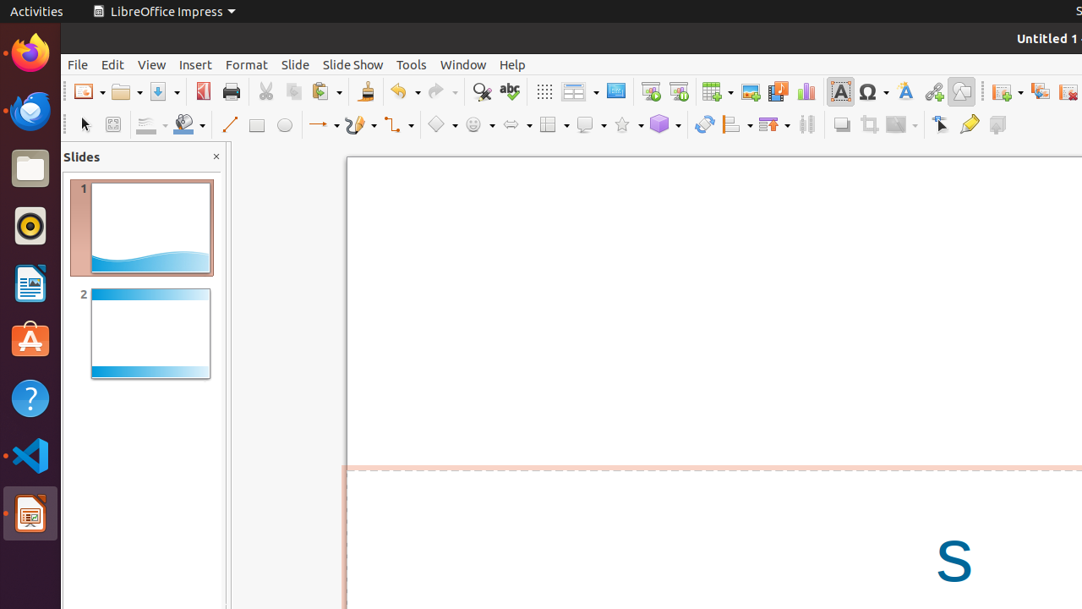 The image size is (1082, 609). Describe the element at coordinates (127, 91) in the screenshot. I see `Open` at that location.